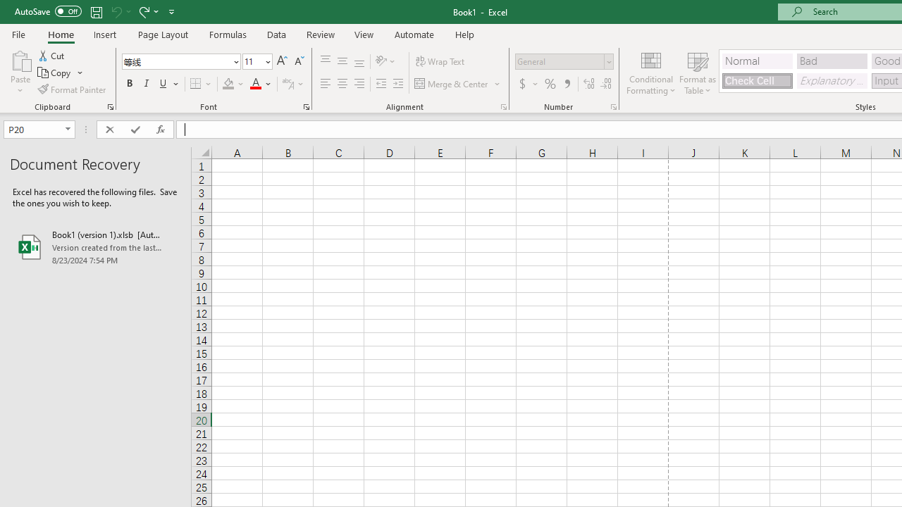 The image size is (902, 507). I want to click on Font Size, so click(252, 61).